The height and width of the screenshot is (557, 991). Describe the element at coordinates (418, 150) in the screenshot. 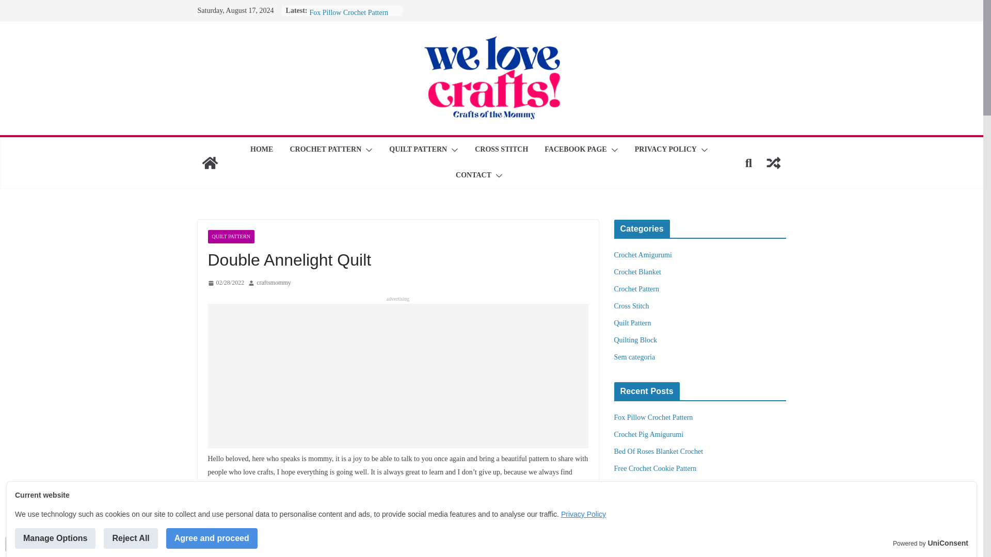

I see `QUILT PATTERN` at that location.